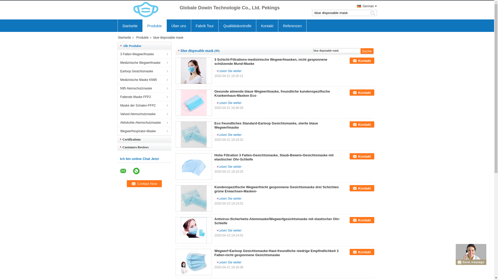  I want to click on Kontakt, so click(362, 252).